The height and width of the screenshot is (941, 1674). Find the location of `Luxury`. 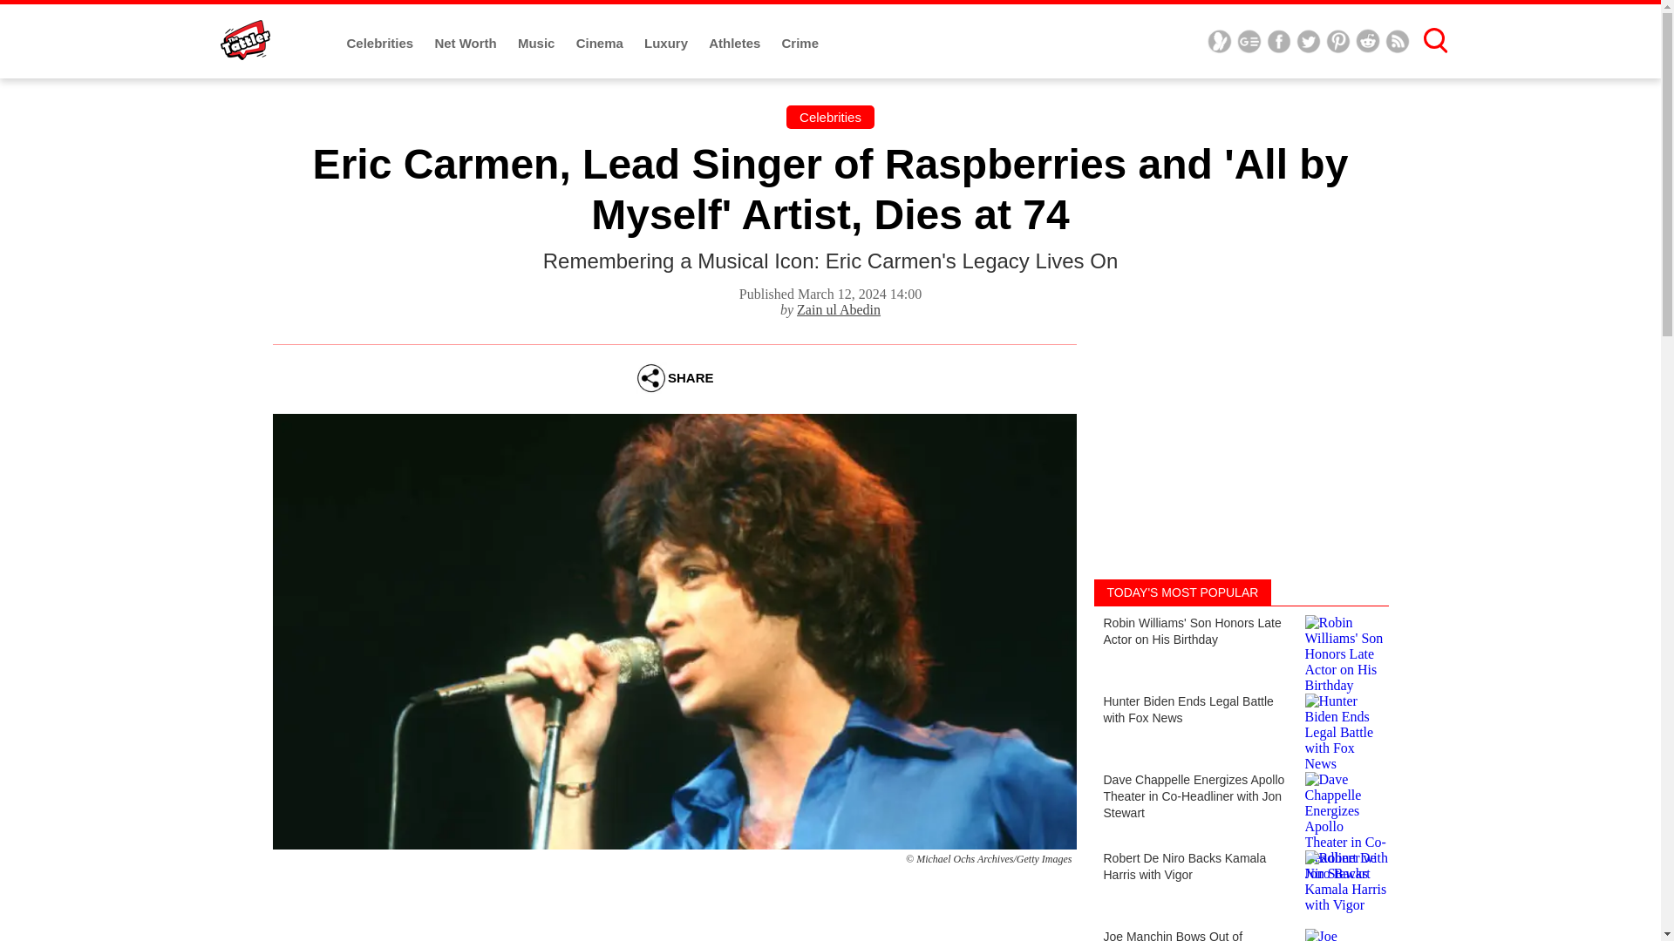

Luxury is located at coordinates (668, 44).